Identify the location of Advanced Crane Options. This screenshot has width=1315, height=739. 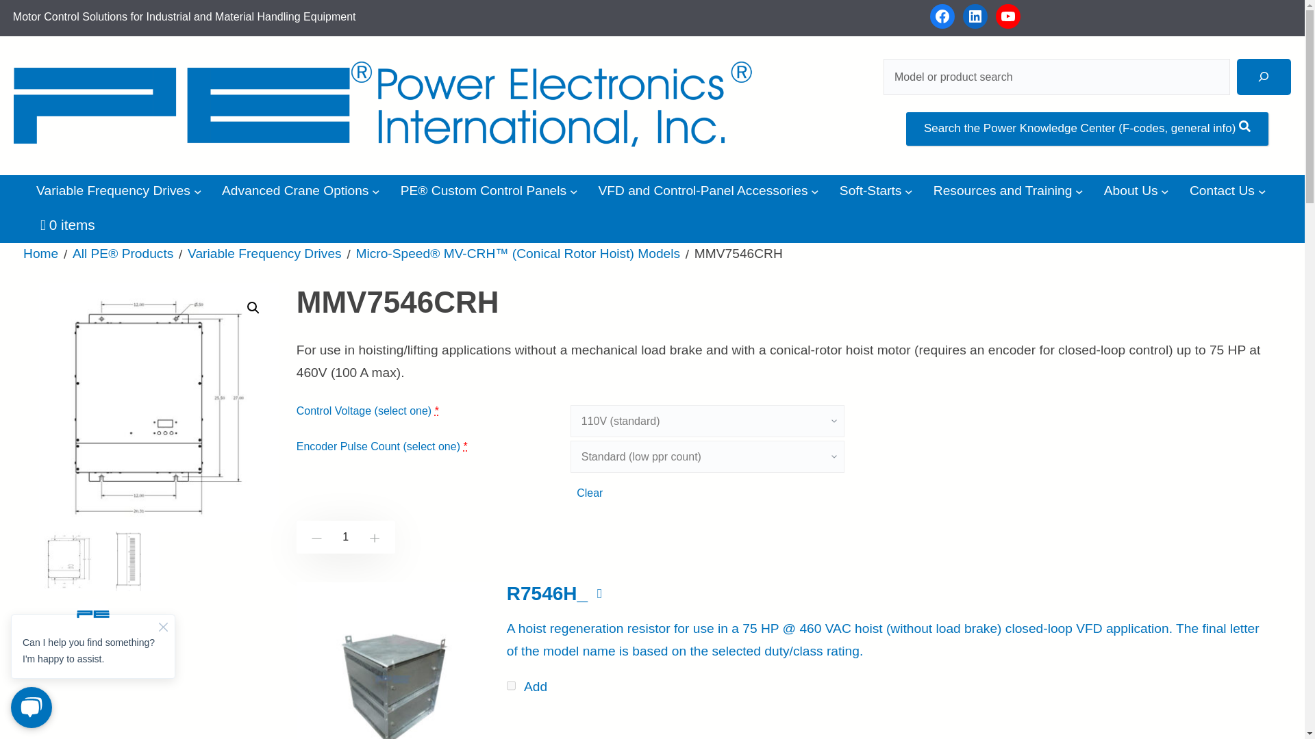
(295, 191).